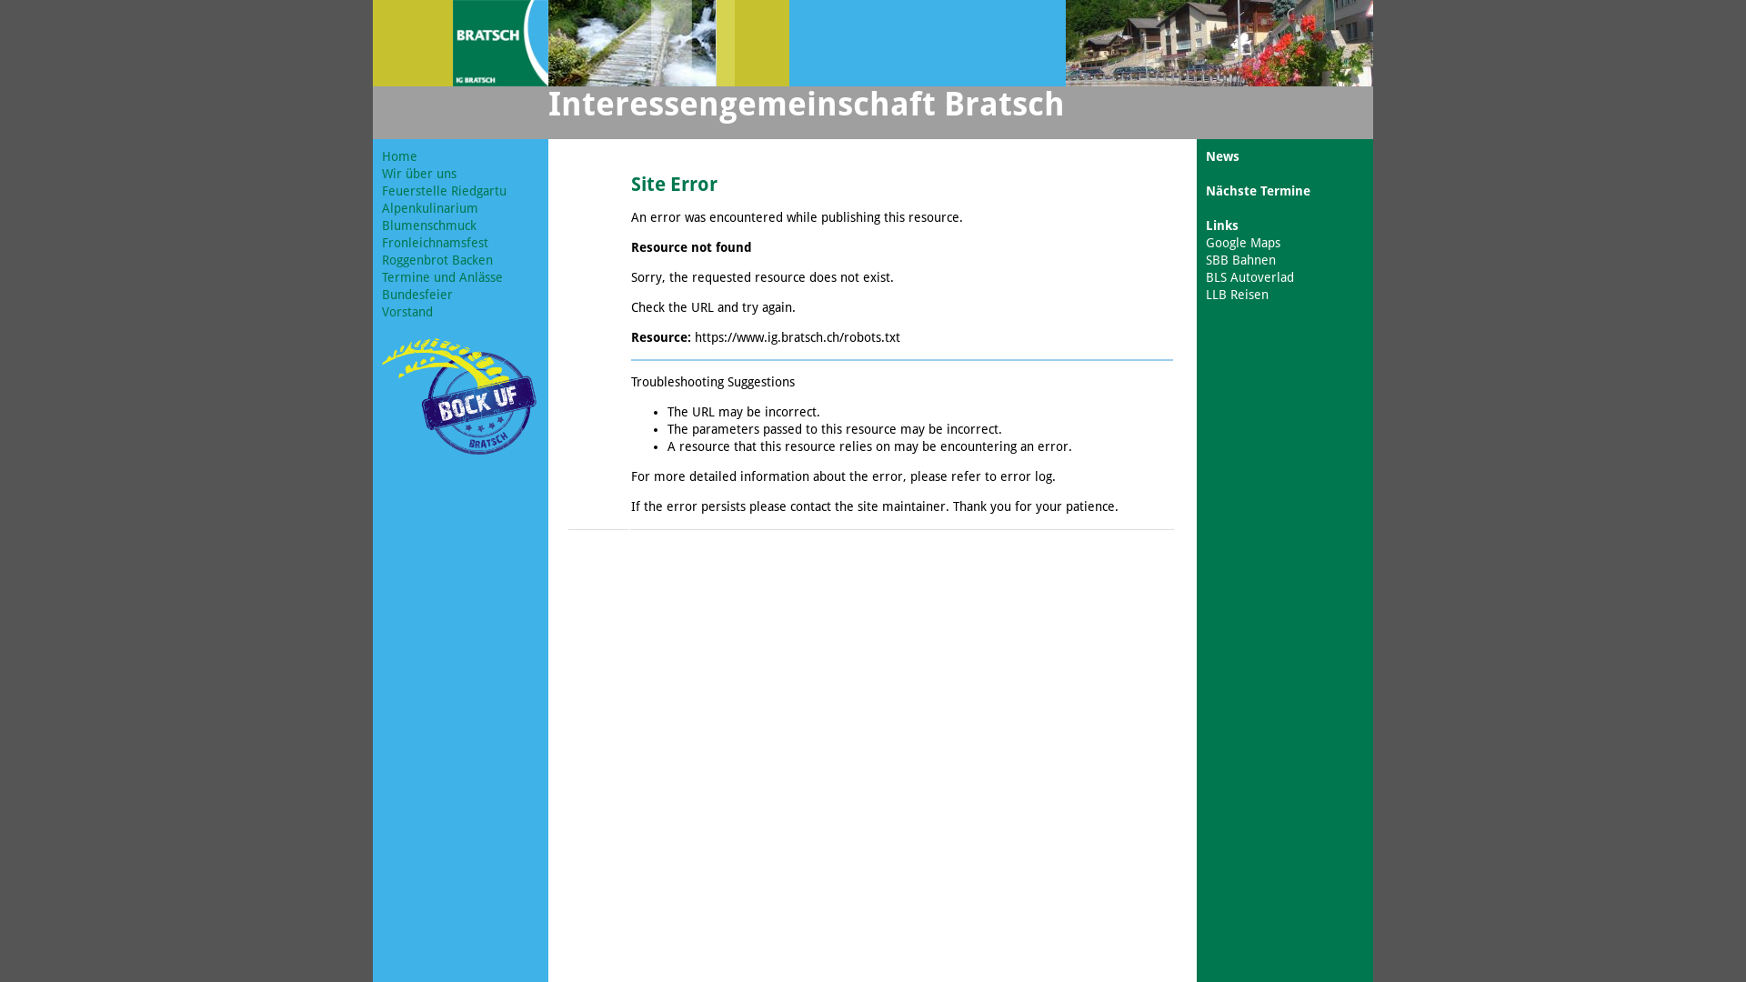 This screenshot has width=1746, height=982. What do you see at coordinates (435, 243) in the screenshot?
I see `Fronleichnamsfest` at bounding box center [435, 243].